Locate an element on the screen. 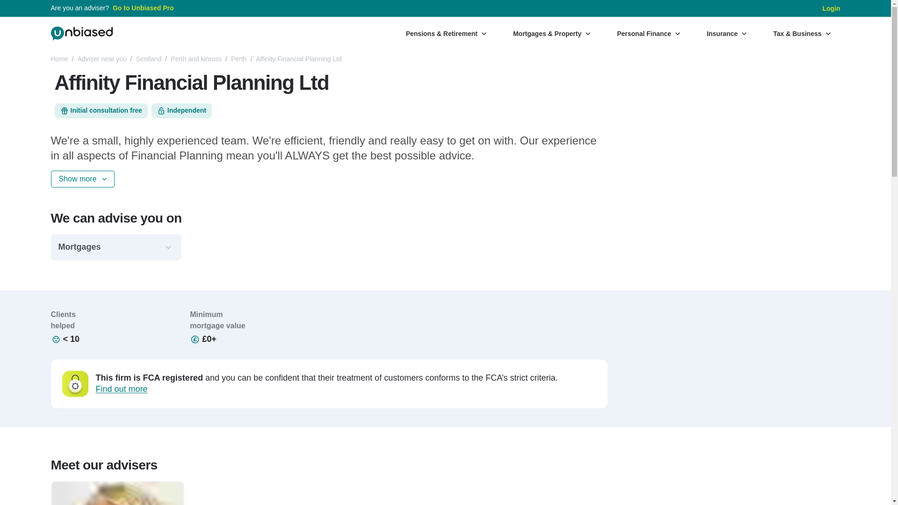 This screenshot has height=505, width=898. Login is located at coordinates (831, 8).